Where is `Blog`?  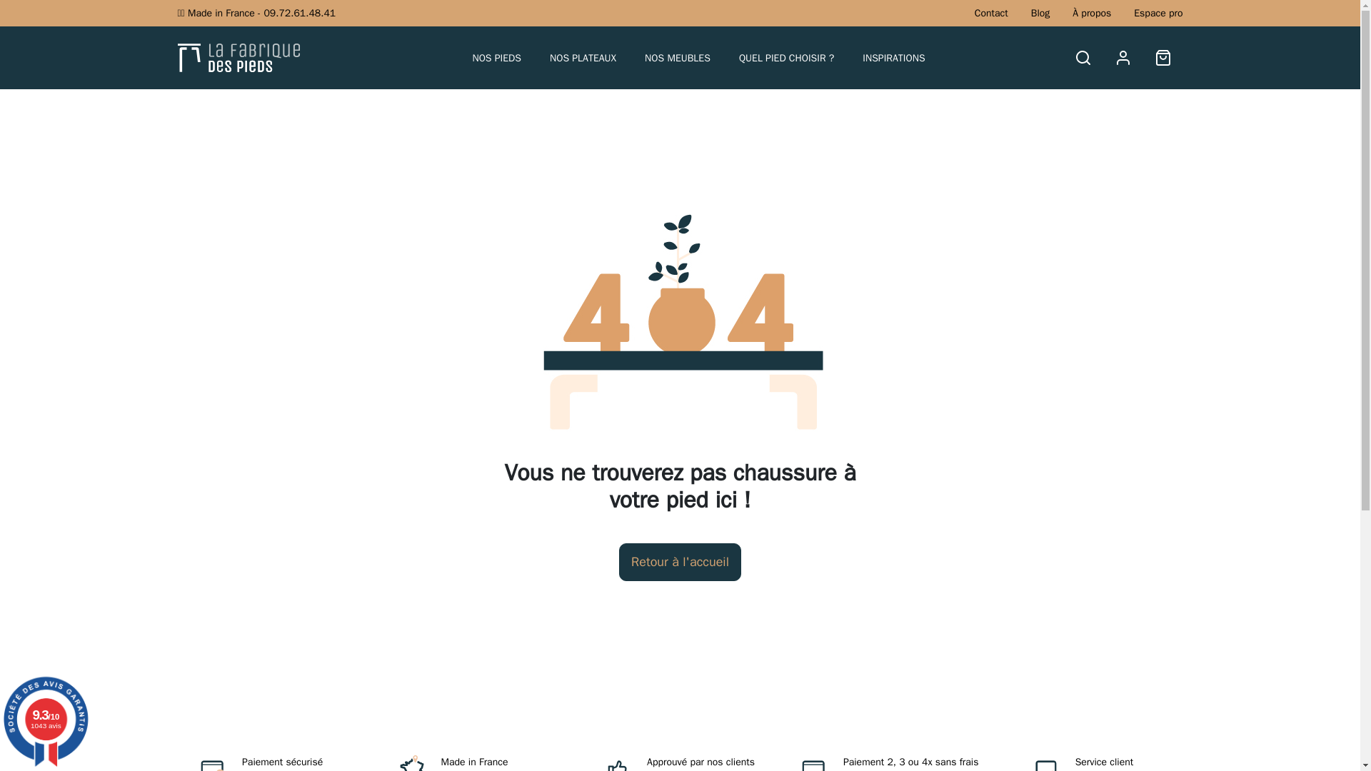
Blog is located at coordinates (1040, 13).